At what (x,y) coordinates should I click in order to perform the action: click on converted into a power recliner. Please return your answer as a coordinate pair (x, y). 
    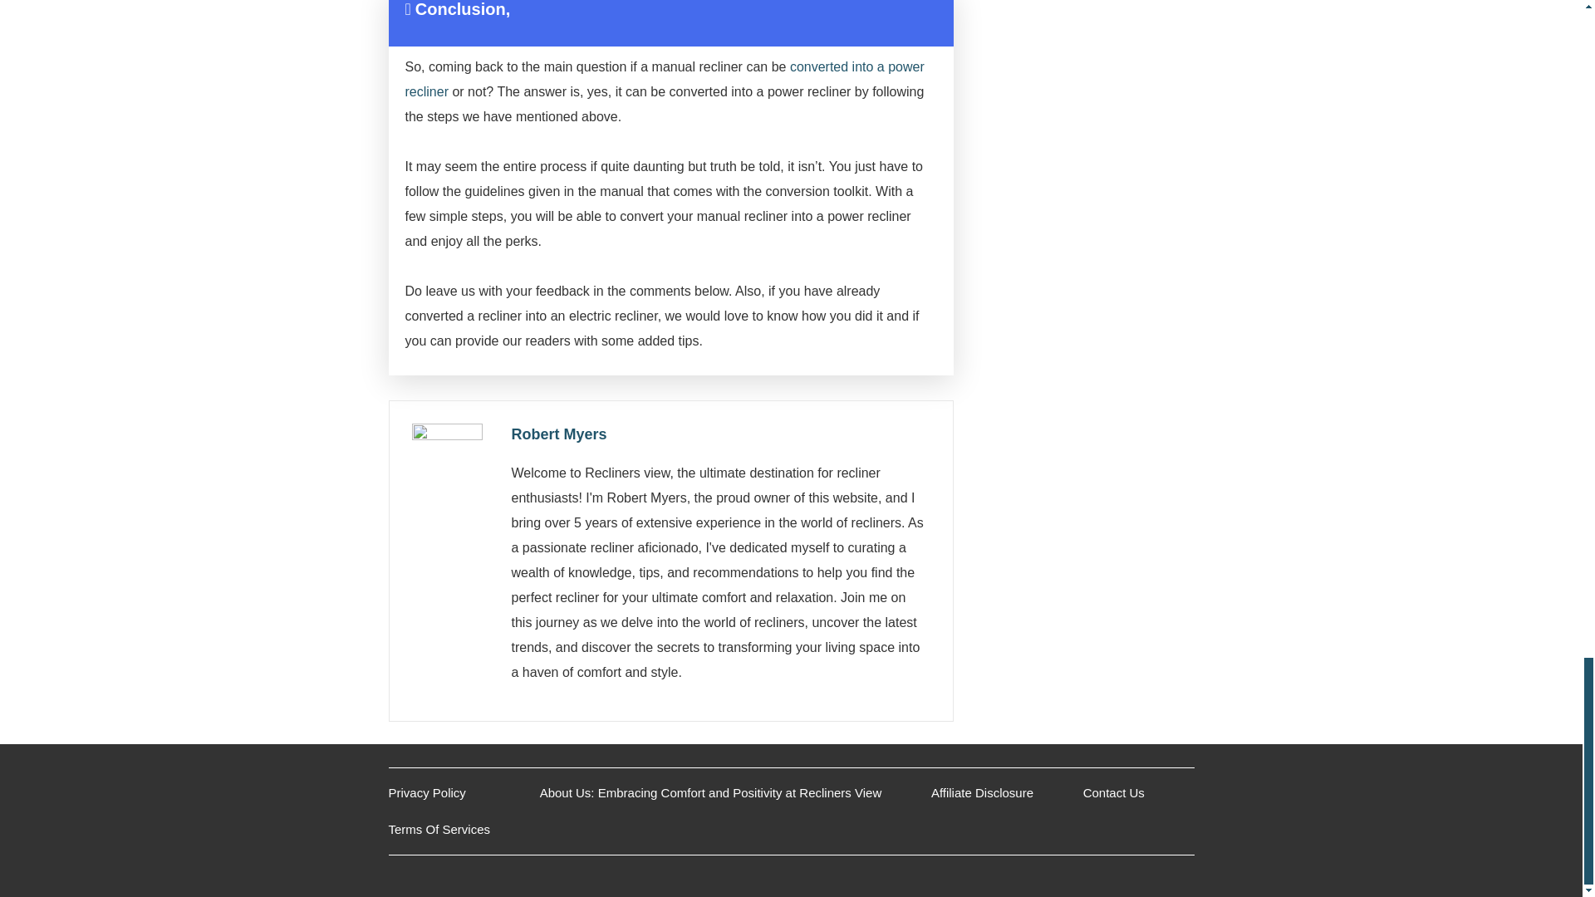
    Looking at the image, I should click on (665, 79).